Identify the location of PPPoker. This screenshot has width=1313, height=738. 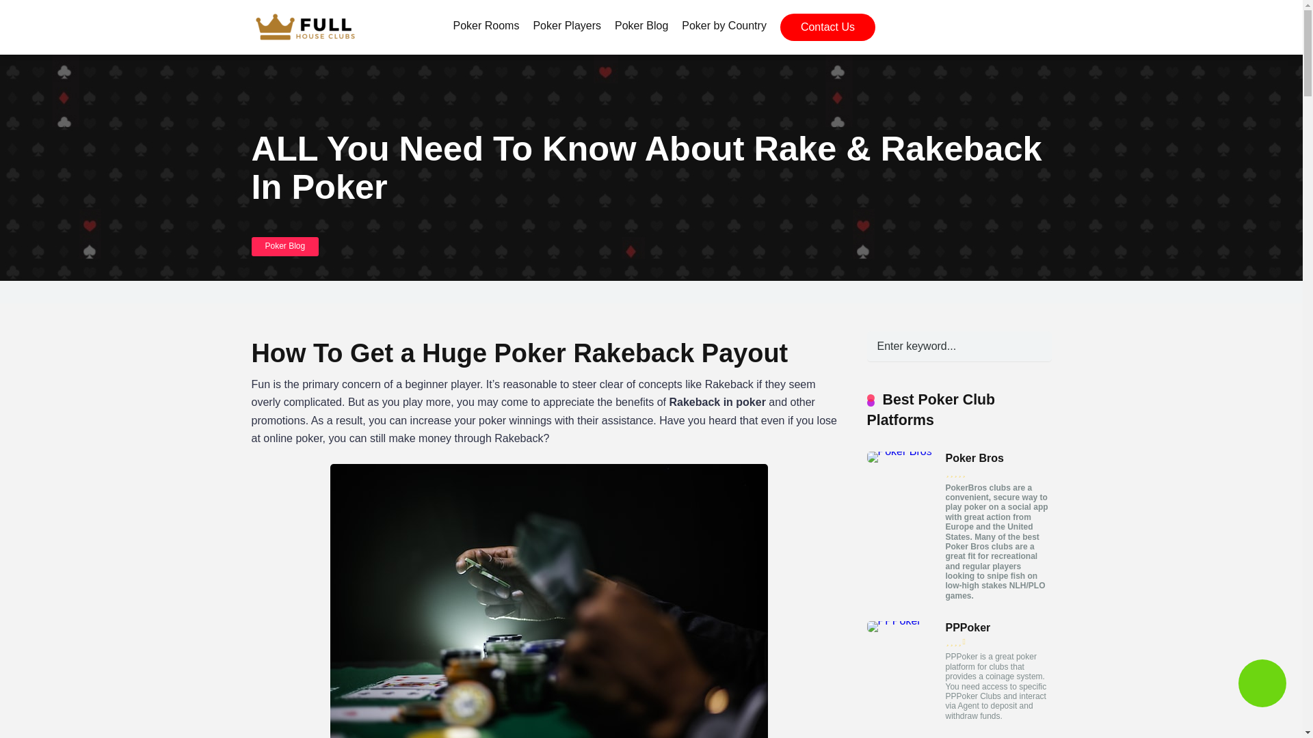
(967, 627).